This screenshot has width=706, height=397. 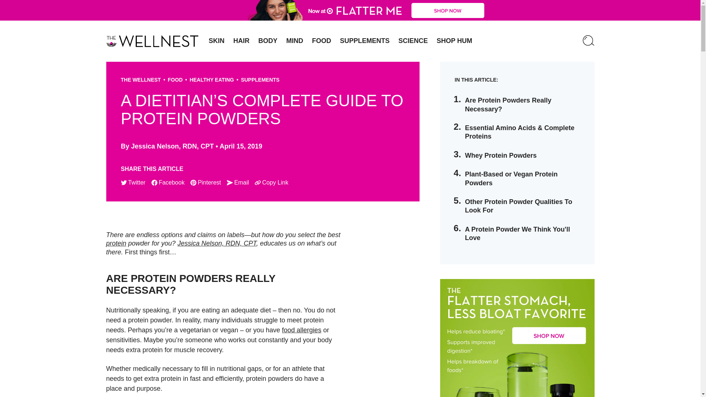 I want to click on FOOD, so click(x=175, y=79).